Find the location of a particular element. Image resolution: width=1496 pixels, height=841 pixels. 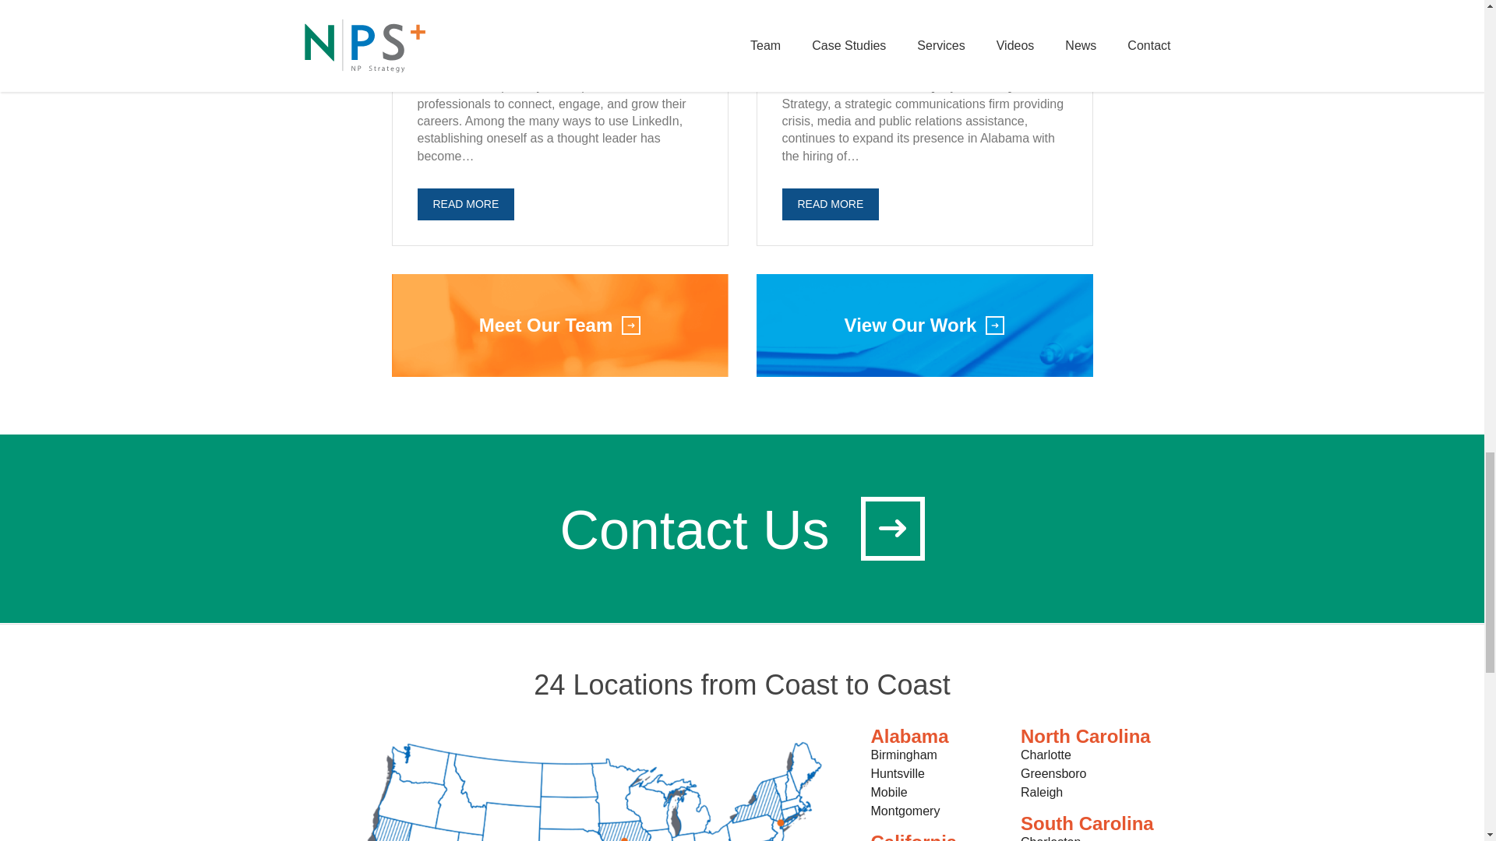

READ MORE is located at coordinates (831, 204).